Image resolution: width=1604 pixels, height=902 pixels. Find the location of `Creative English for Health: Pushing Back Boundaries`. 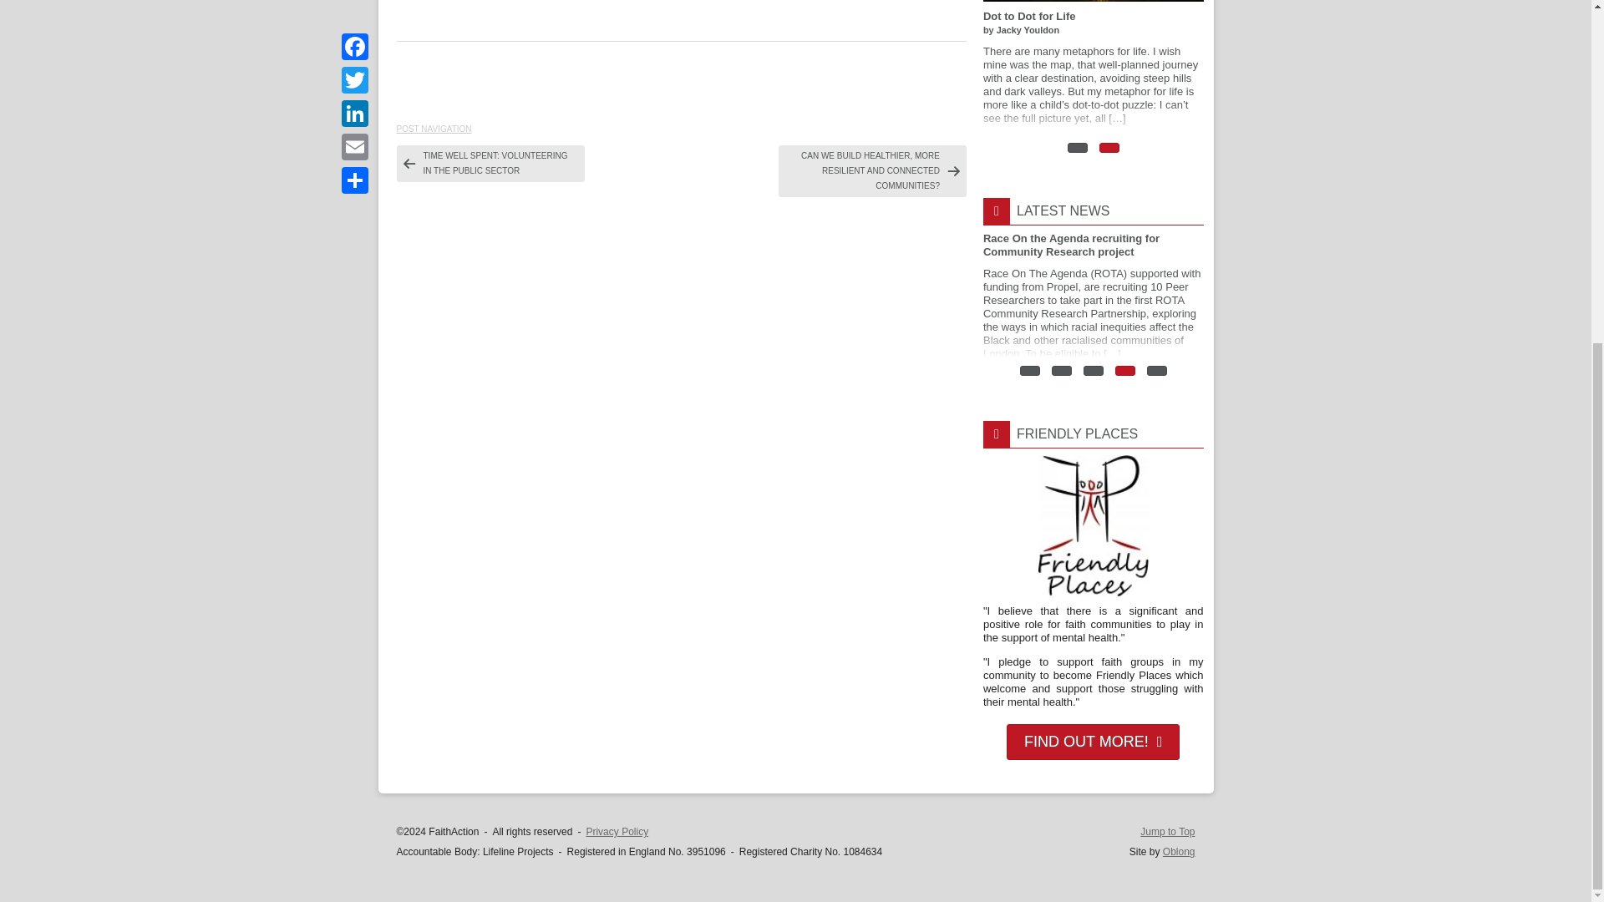

Creative English for Health: Pushing Back Boundaries is located at coordinates (872, 67).